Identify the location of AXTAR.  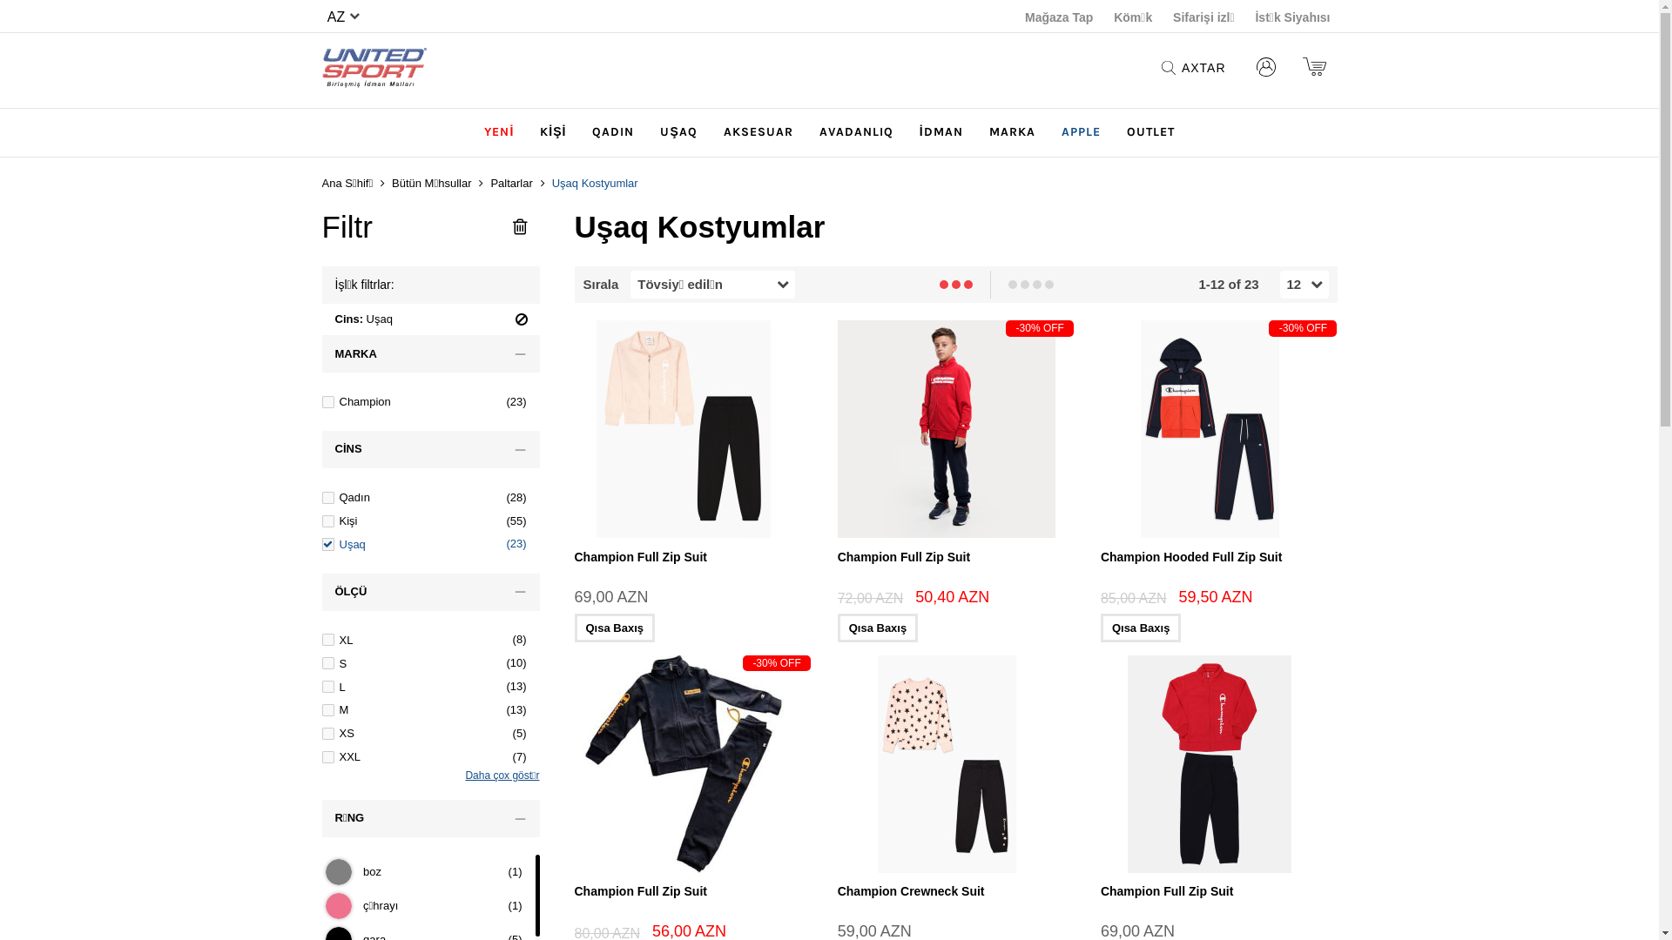
(1194, 68).